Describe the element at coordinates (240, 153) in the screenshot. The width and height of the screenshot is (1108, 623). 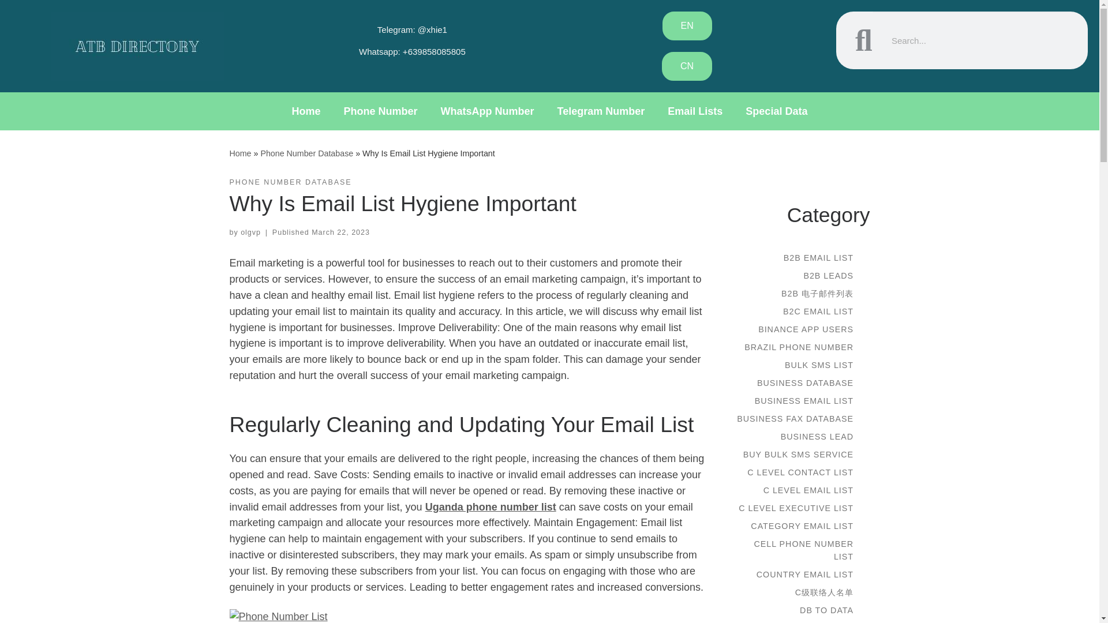
I see `Home` at that location.